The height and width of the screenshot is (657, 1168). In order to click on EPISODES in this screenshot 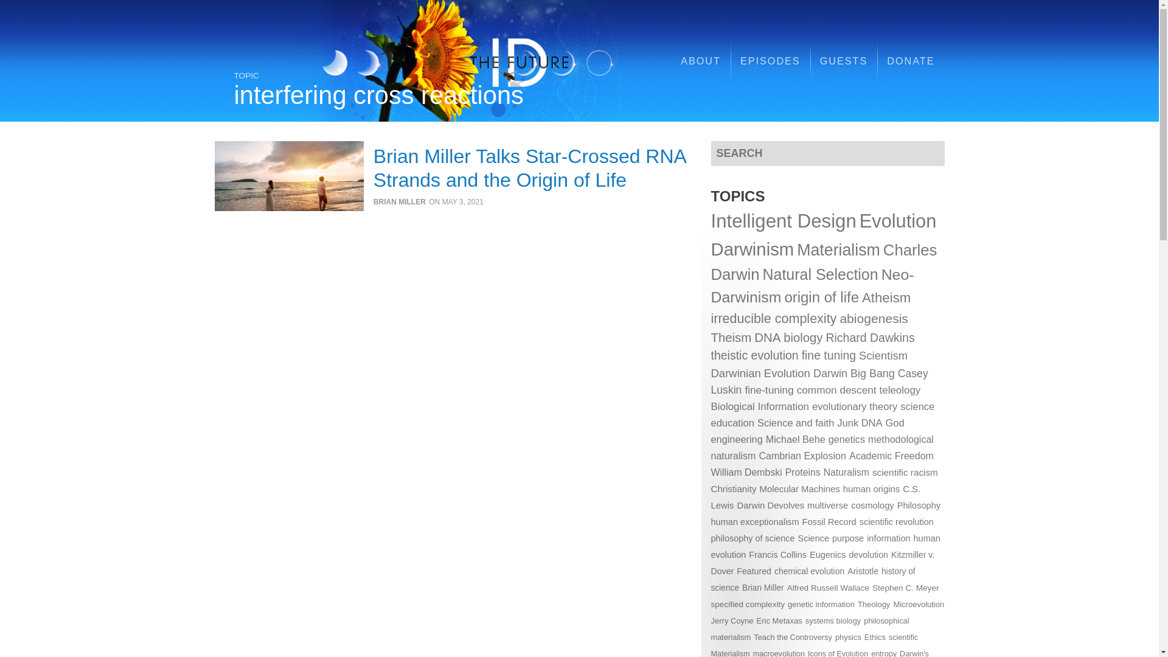, I will do `click(770, 61)`.